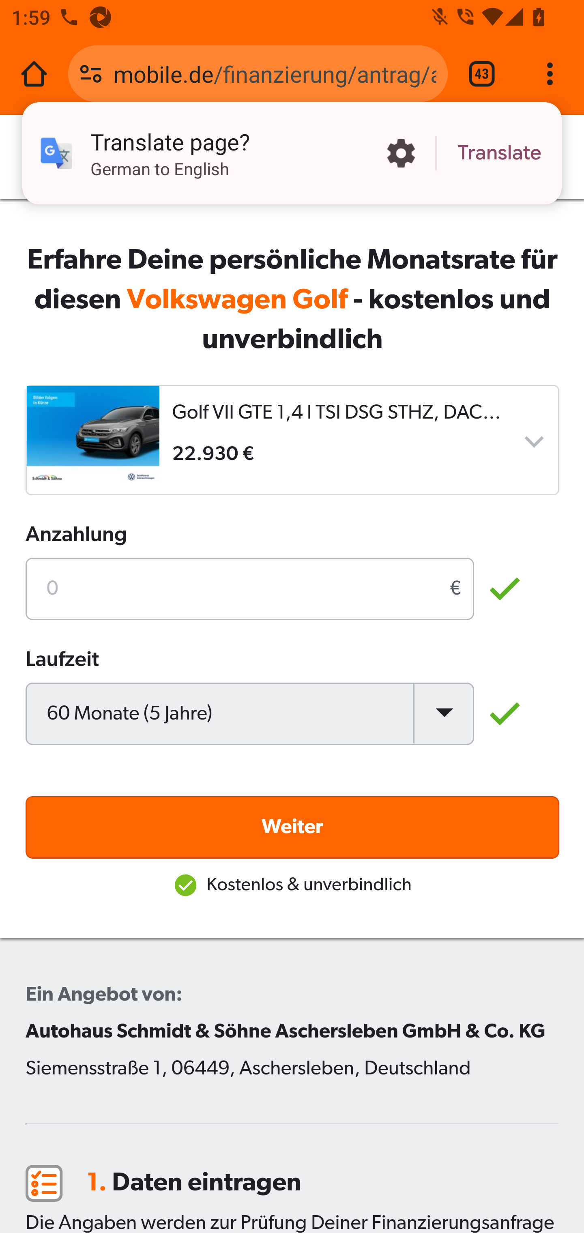 This screenshot has height=1233, width=584. Describe the element at coordinates (91, 74) in the screenshot. I see `Connection is secure` at that location.